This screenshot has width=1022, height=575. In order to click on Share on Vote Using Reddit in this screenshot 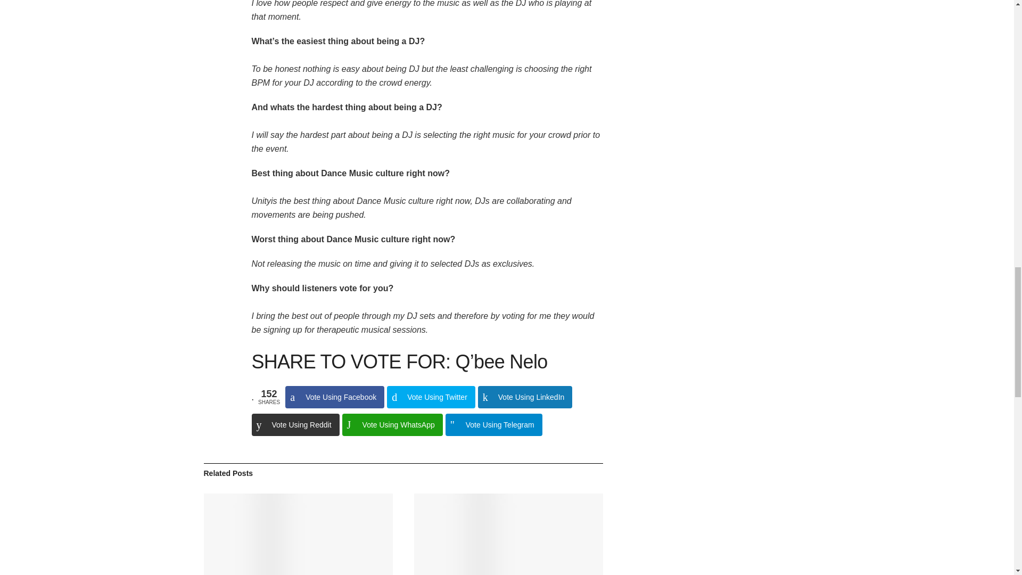, I will do `click(295, 424)`.